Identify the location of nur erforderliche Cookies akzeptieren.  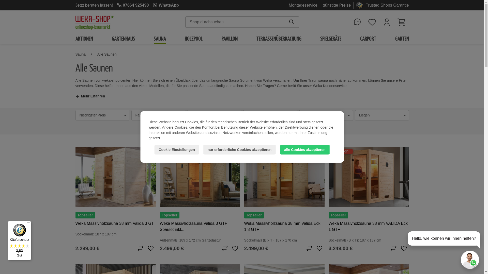
(239, 150).